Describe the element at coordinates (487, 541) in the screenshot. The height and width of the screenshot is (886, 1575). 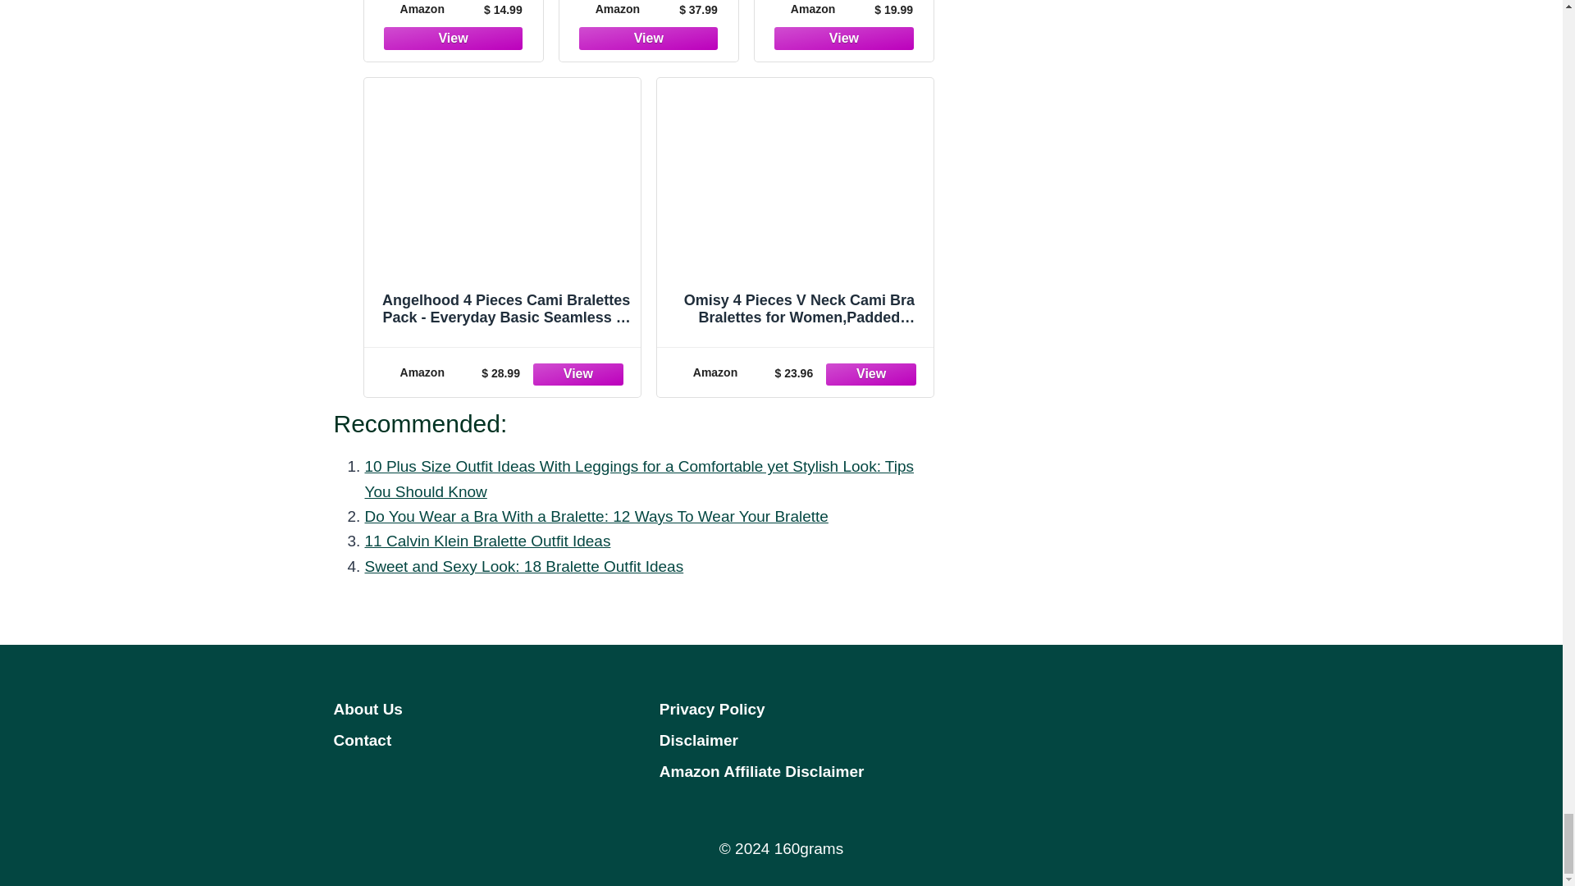
I see `11 Calvin Klein Bralette Outfit Ideas` at that location.